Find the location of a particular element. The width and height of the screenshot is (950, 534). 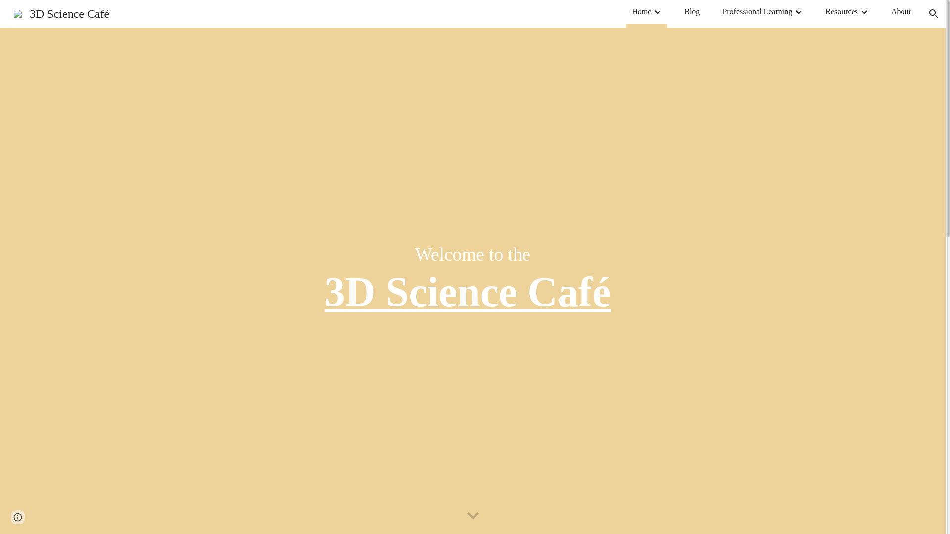

Home is located at coordinates (641, 11).